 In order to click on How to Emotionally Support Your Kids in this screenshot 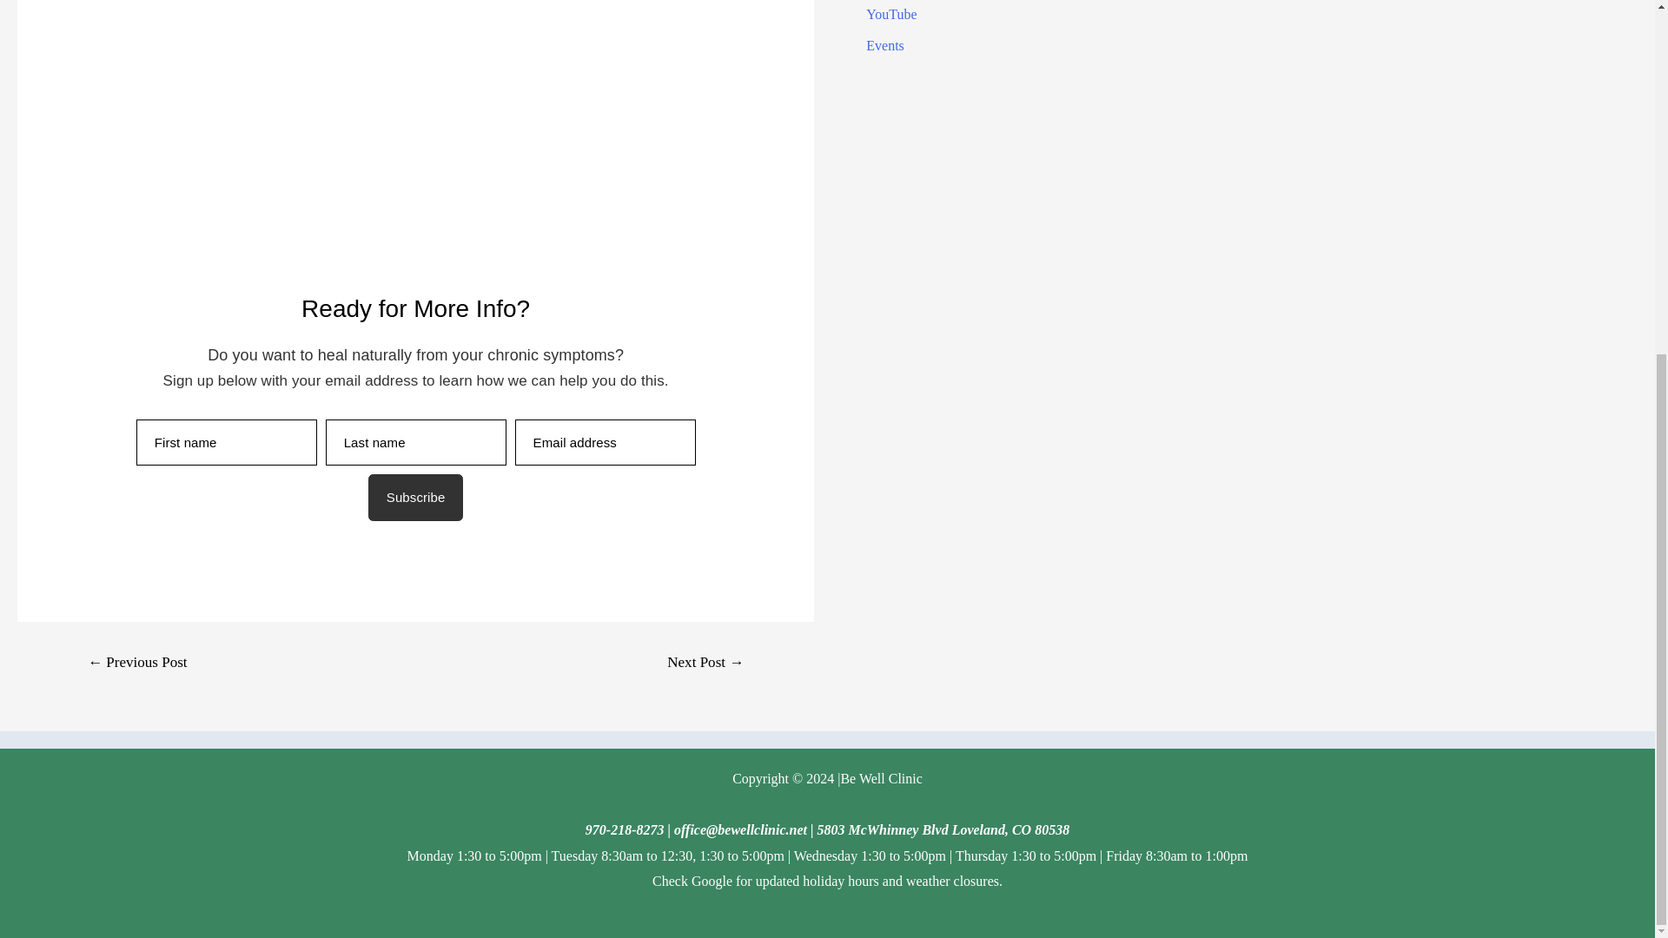, I will do `click(415, 135)`.